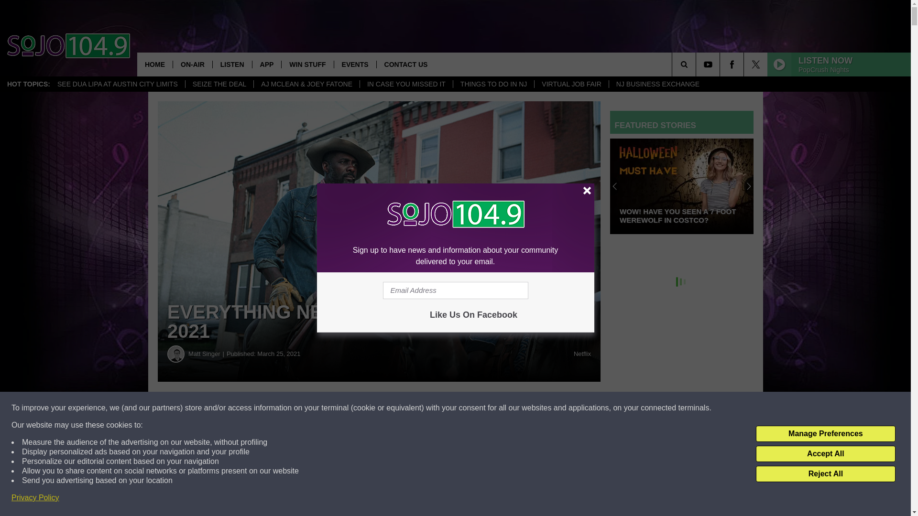 This screenshot has height=516, width=918. I want to click on SEE DUA LIPA AT AUSTIN CITY LIMITS, so click(118, 84).